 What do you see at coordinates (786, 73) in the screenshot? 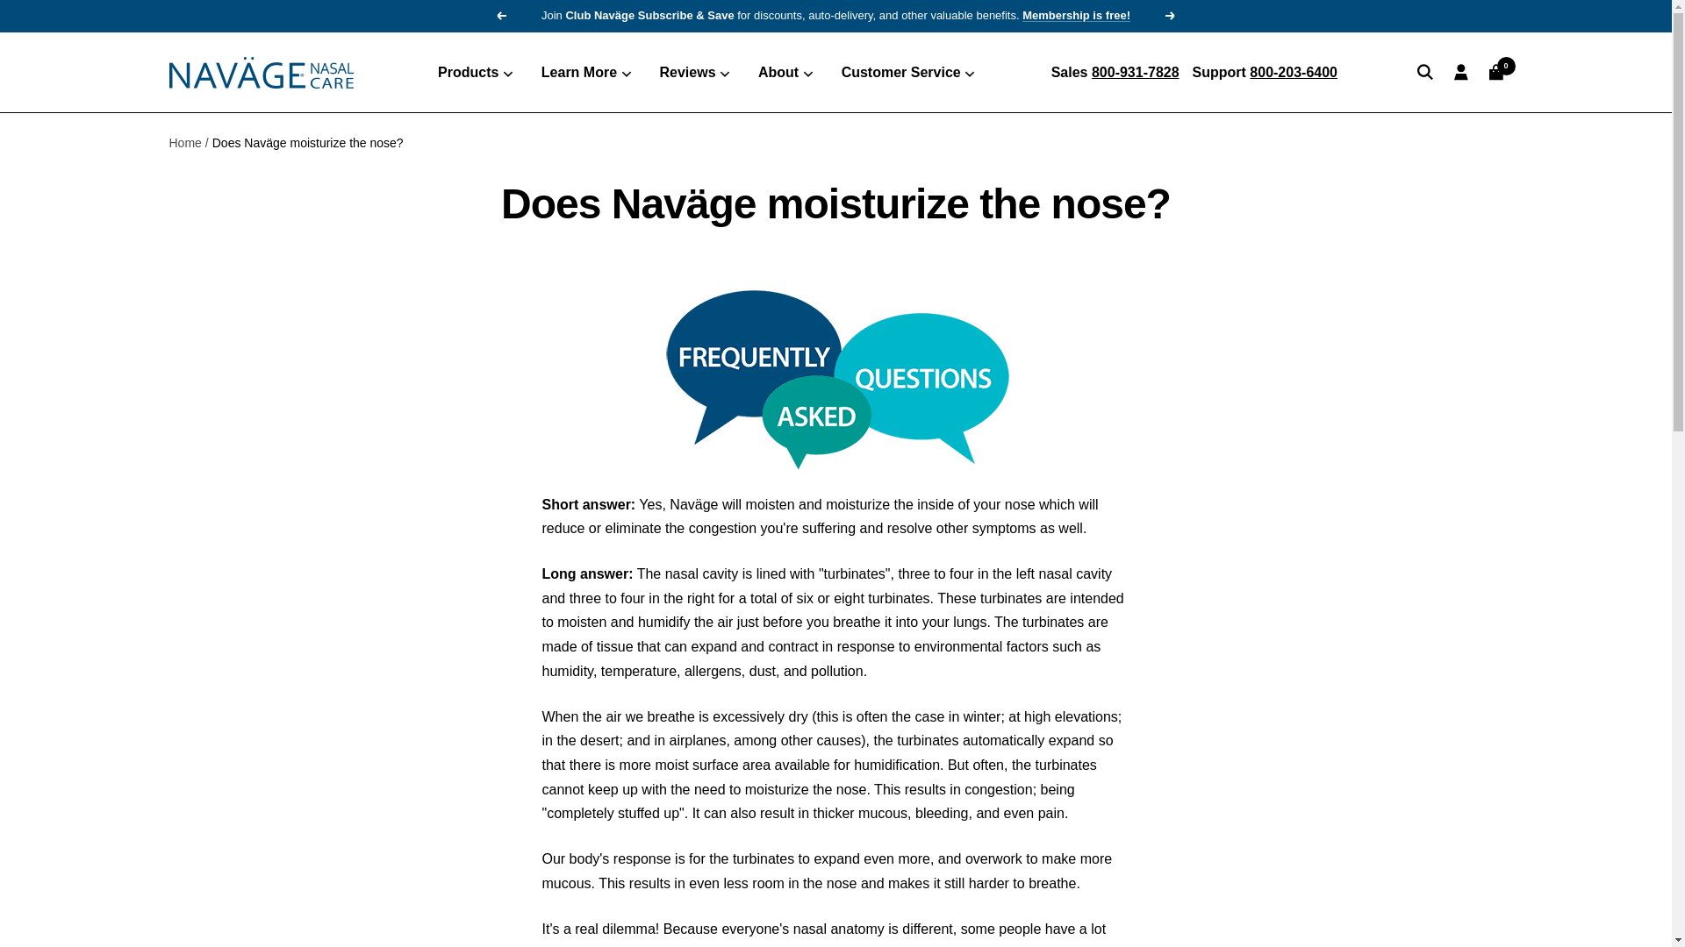
I see `About` at bounding box center [786, 73].